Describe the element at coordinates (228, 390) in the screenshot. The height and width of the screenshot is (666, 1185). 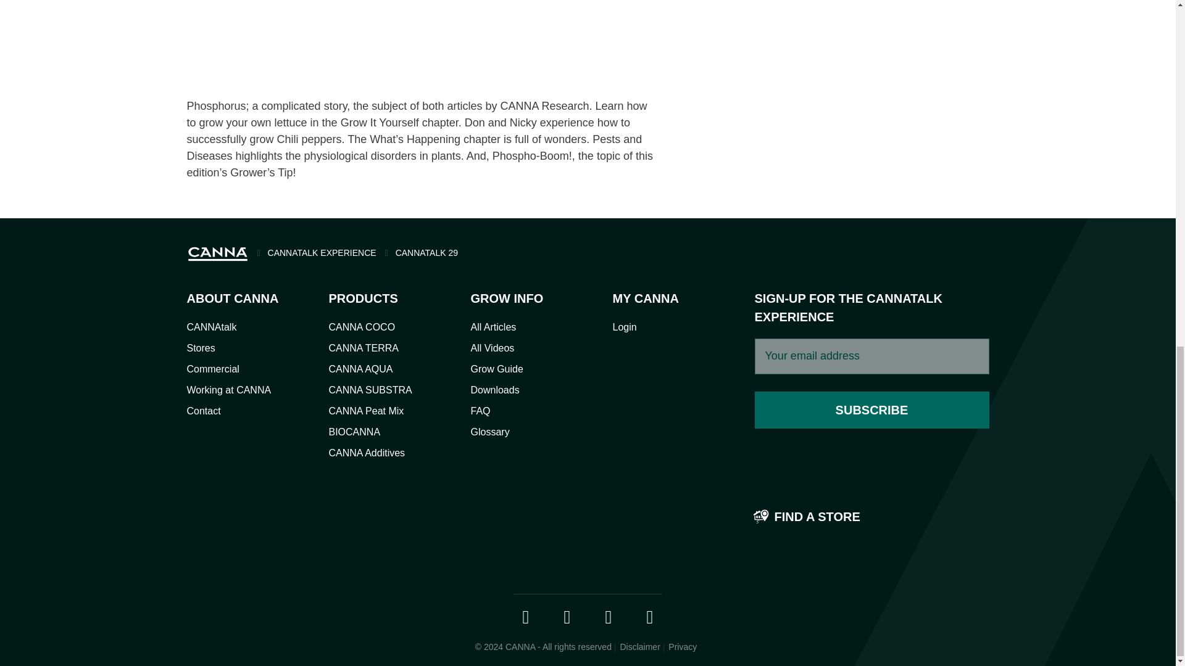
I see `Working at CANNA` at that location.